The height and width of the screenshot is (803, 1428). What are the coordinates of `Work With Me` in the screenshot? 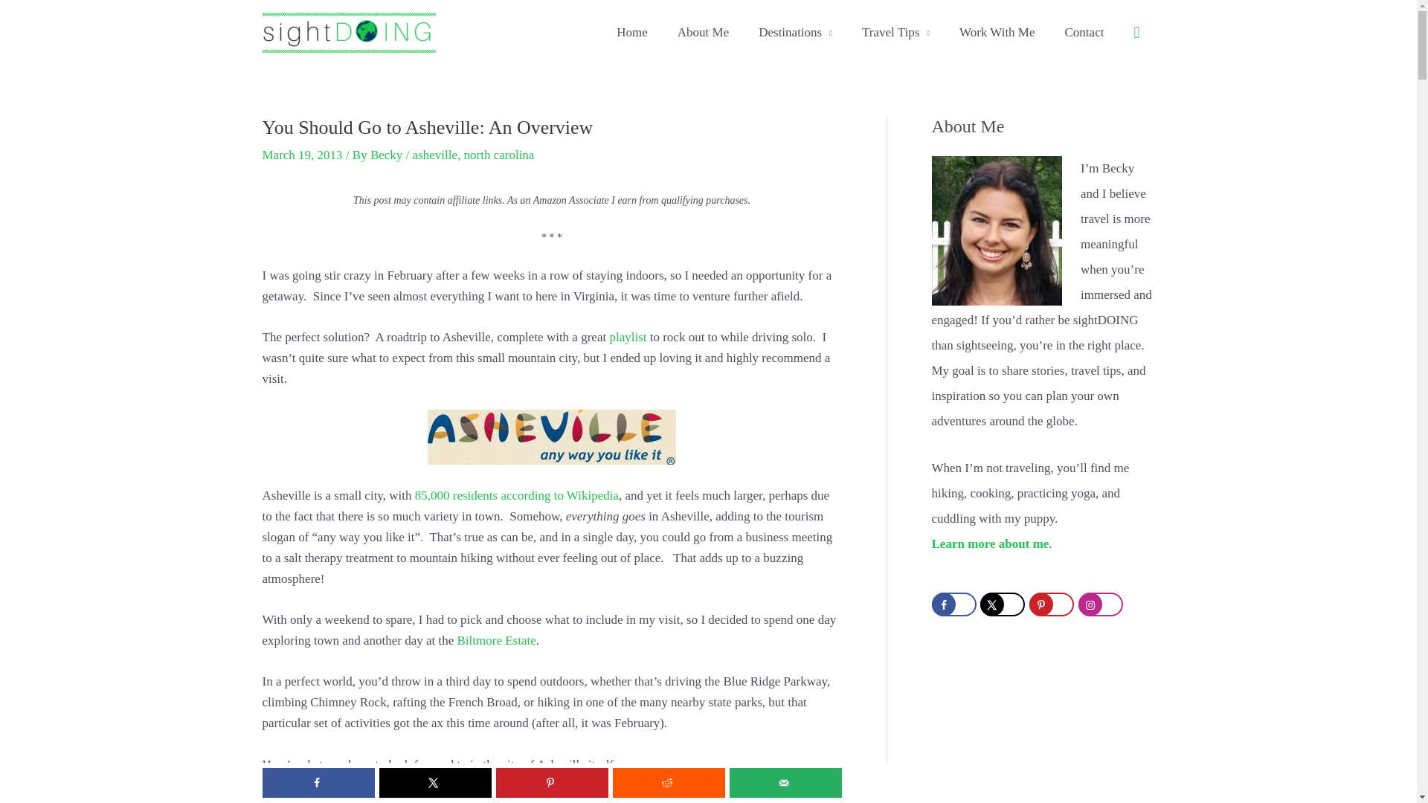 It's located at (997, 33).